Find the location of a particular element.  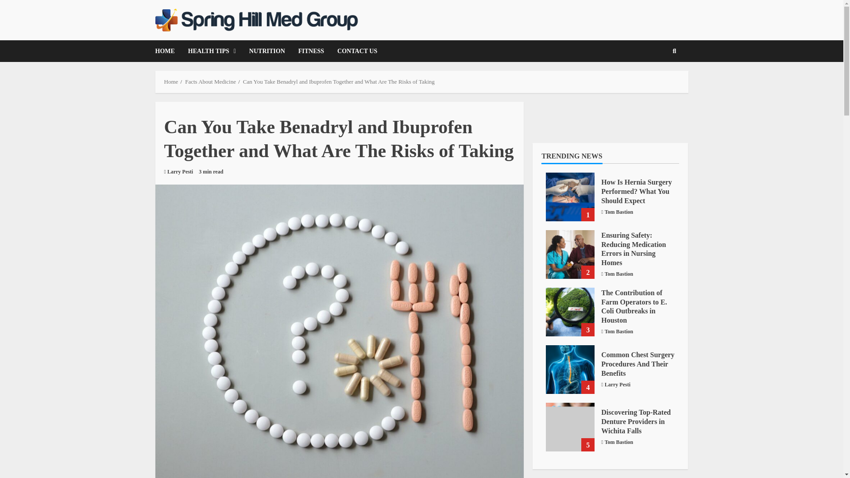

Larry Pesti is located at coordinates (180, 172).